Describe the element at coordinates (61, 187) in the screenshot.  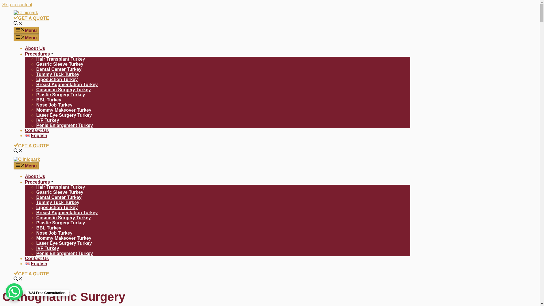
I see `Hair Transplant Turkey` at that location.